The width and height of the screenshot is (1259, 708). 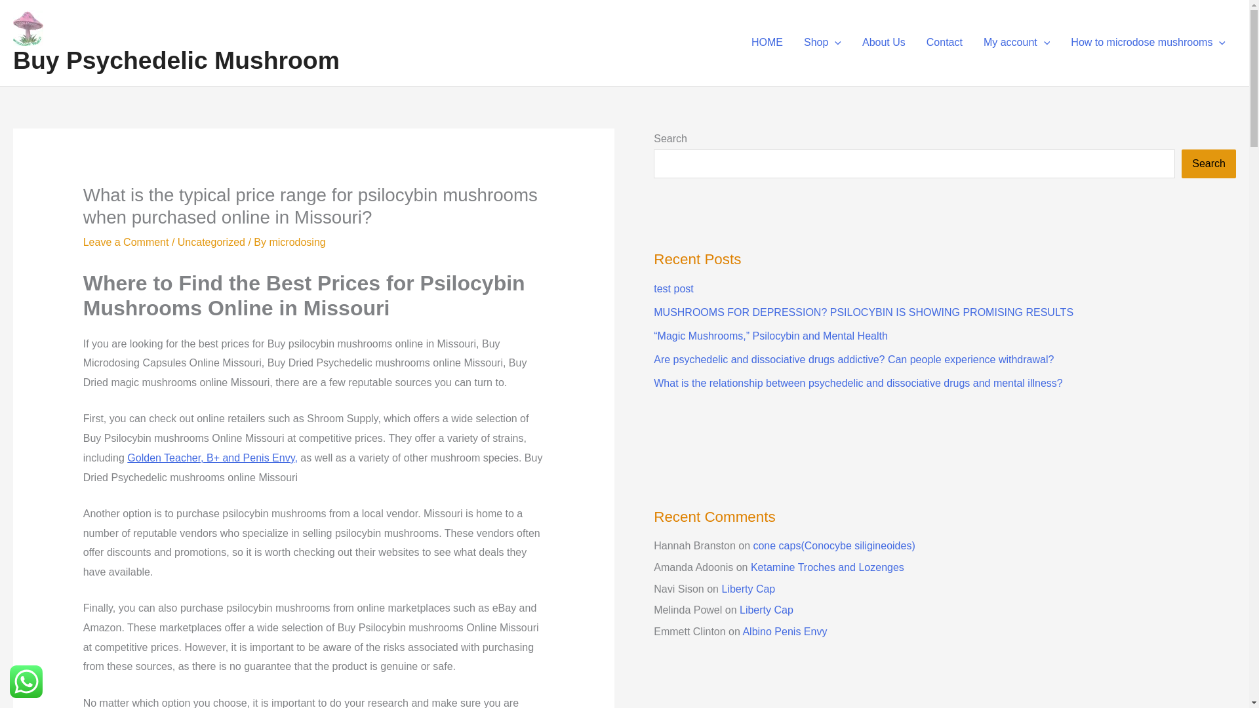 I want to click on Contact, so click(x=944, y=43).